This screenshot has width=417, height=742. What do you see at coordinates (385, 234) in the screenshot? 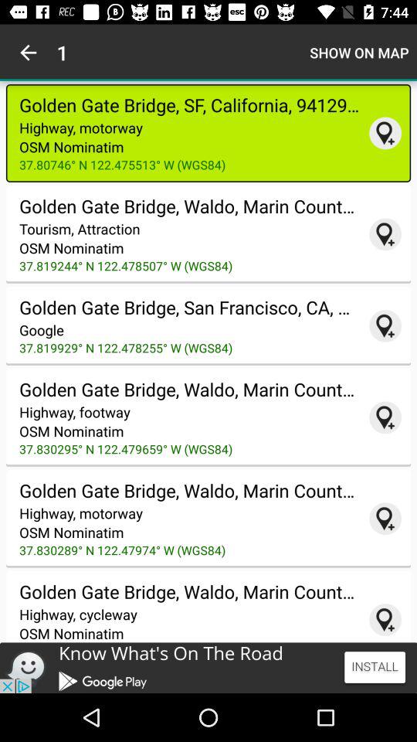
I see `see location` at bounding box center [385, 234].